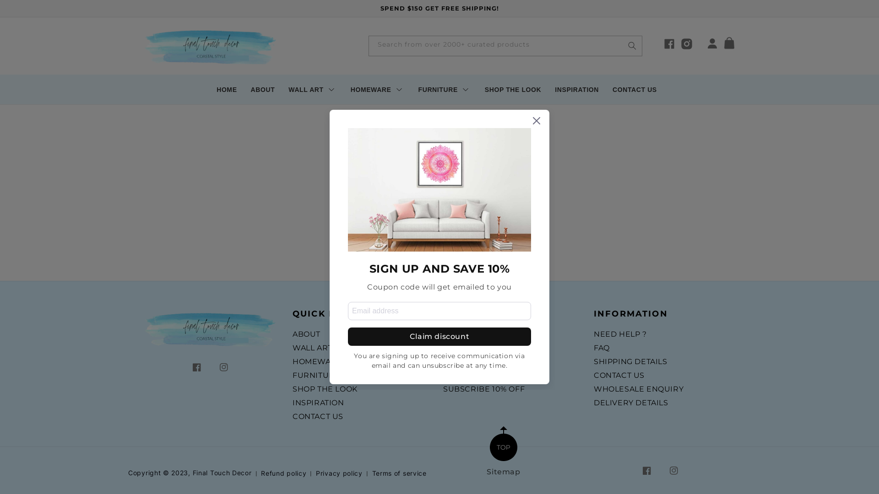  Describe the element at coordinates (470, 336) in the screenshot. I see `MY ACCOUNT` at that location.